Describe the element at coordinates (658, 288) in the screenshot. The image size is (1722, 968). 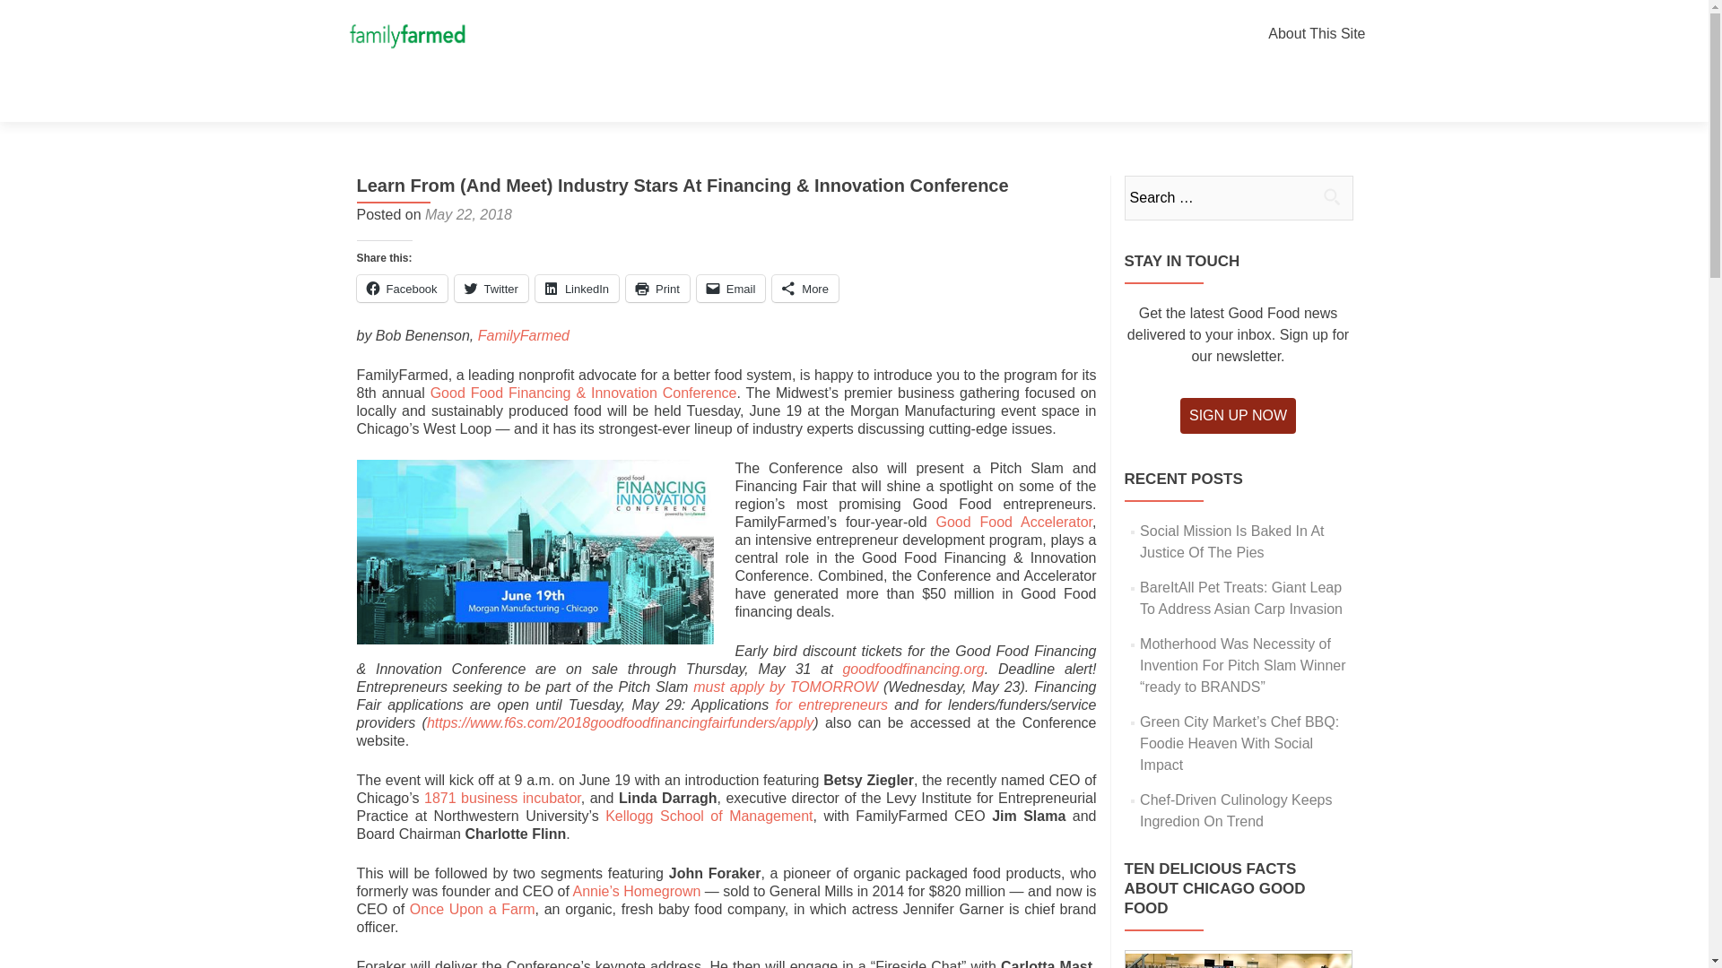
I see `Print` at that location.